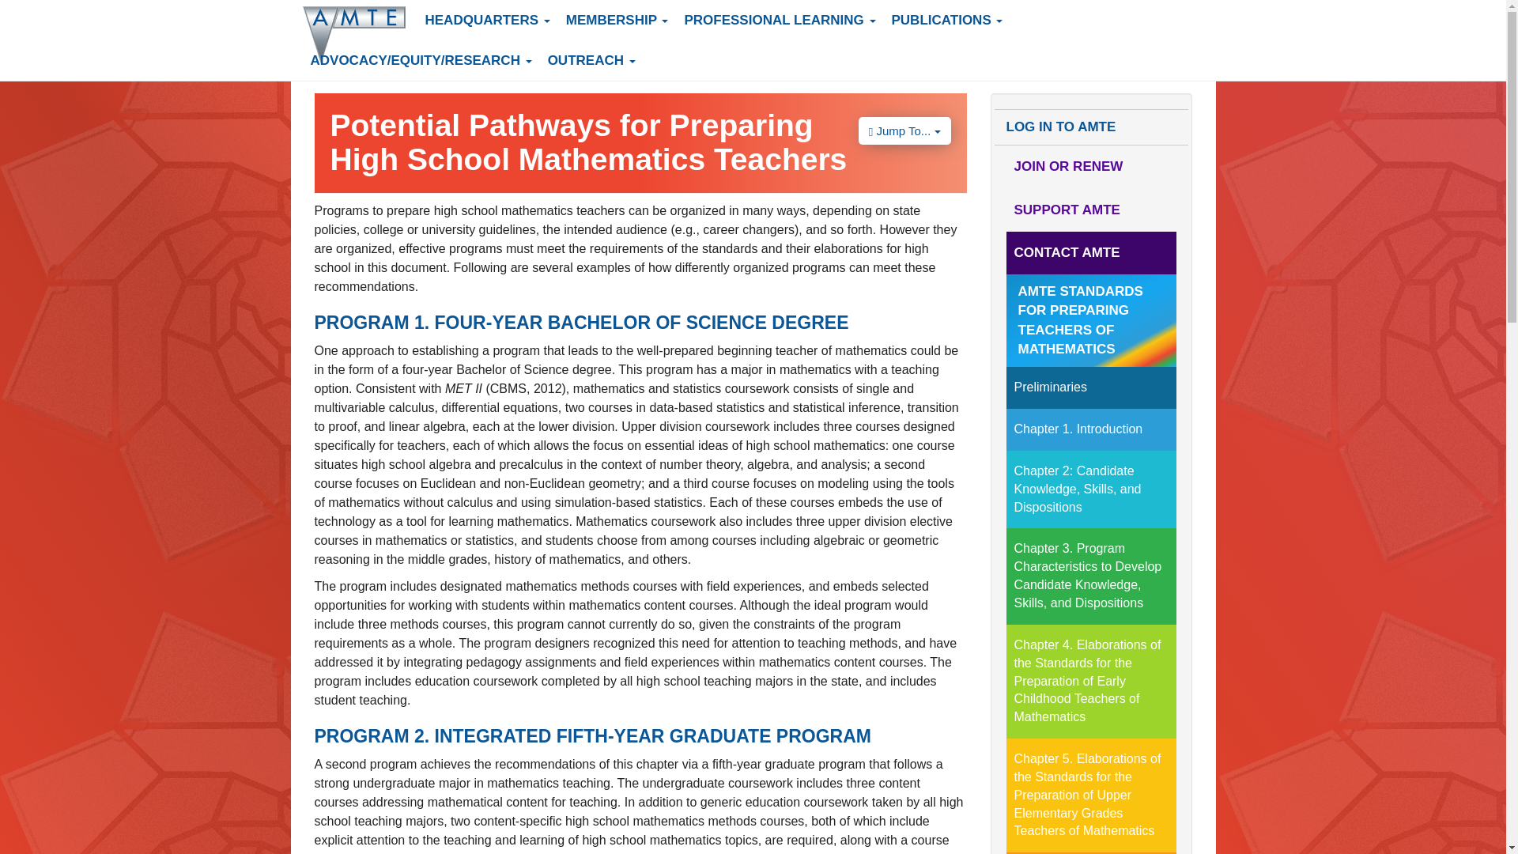 This screenshot has width=1518, height=854. Describe the element at coordinates (1089, 166) in the screenshot. I see `Membership Information` at that location.